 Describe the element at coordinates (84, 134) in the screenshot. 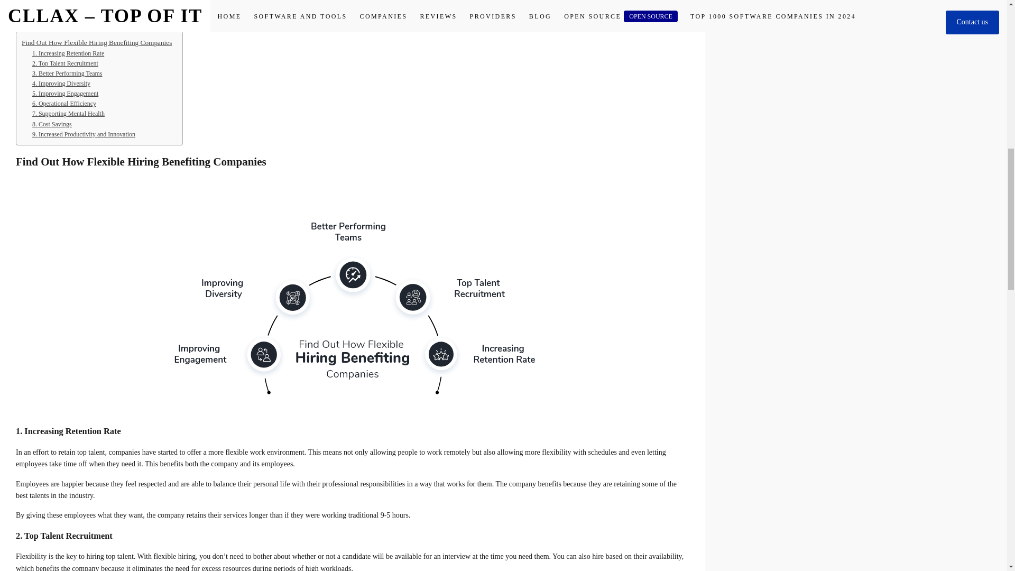

I see `9. Increased Productivity and Innovation` at that location.